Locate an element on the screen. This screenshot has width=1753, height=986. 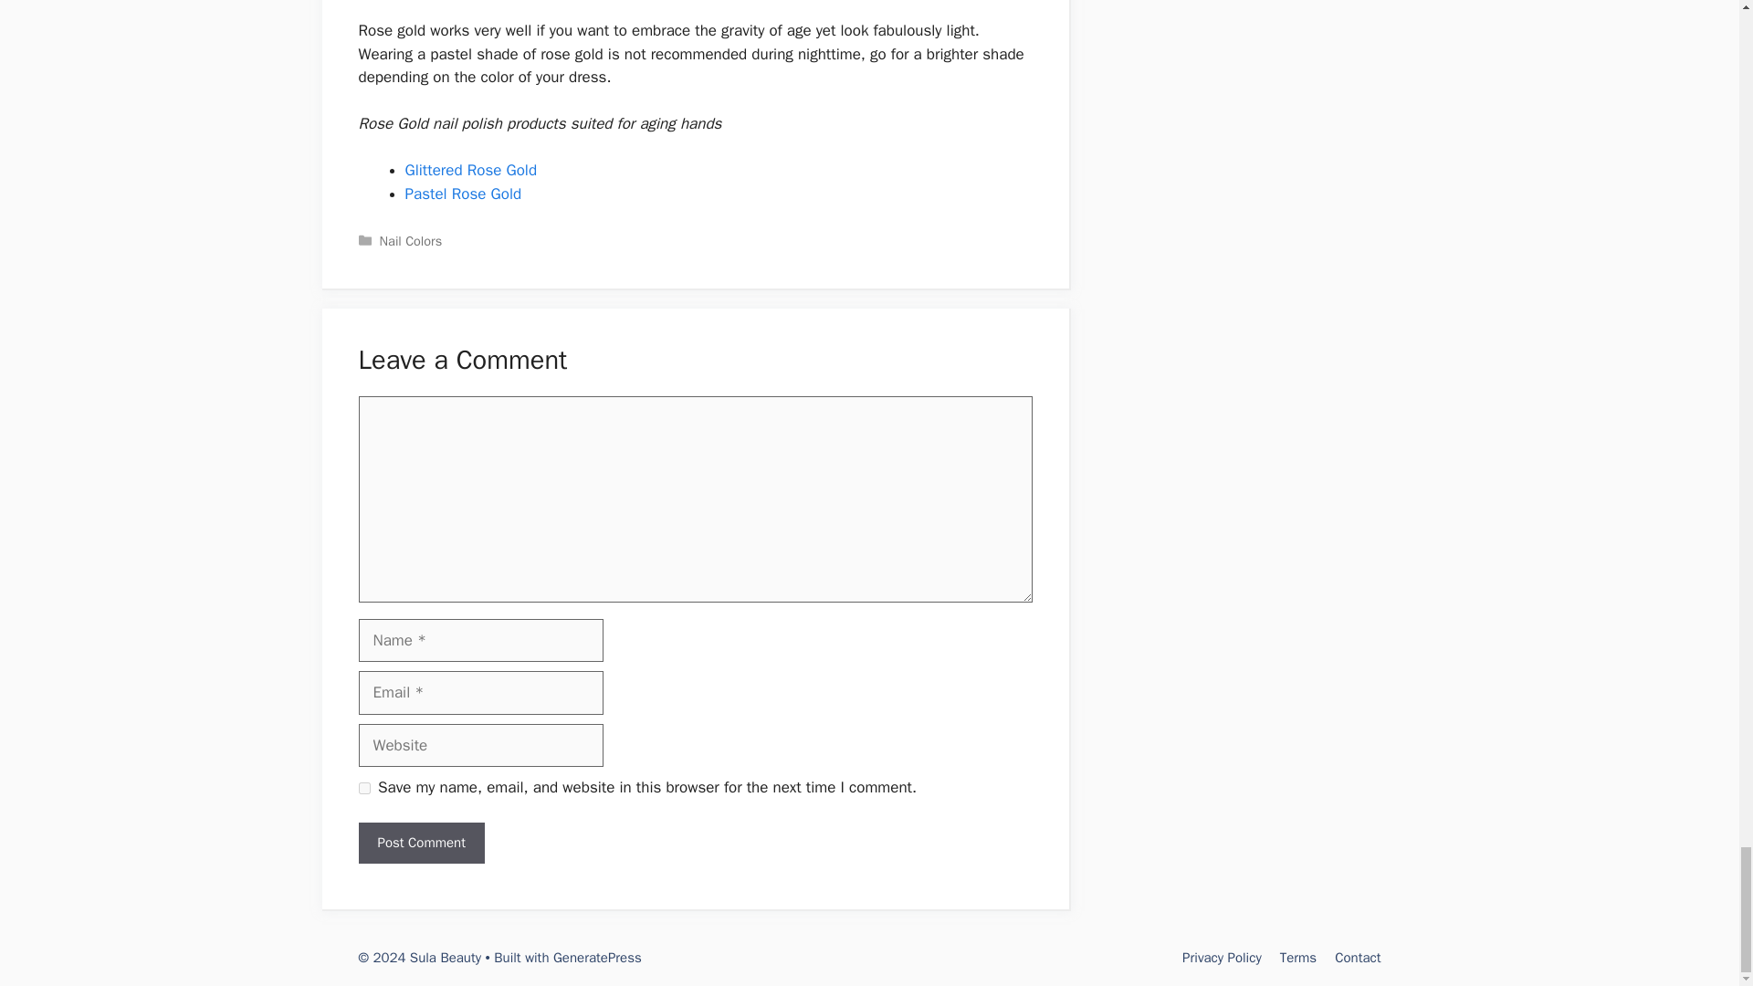
Pastel Rose Gold is located at coordinates (464, 194).